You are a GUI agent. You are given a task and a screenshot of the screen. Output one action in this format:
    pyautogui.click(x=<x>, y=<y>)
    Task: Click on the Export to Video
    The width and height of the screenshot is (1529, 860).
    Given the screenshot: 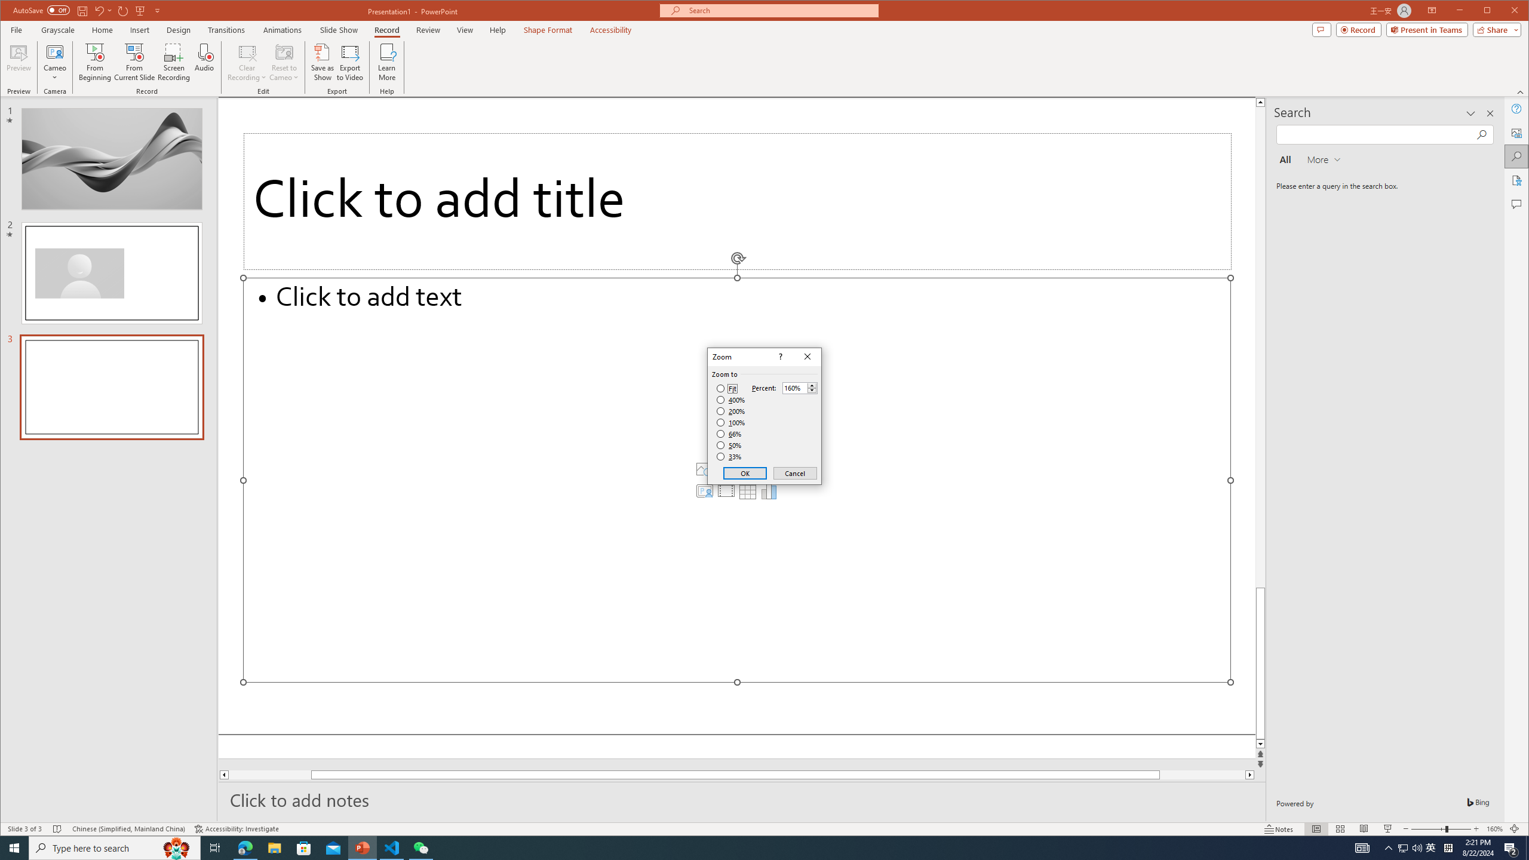 What is the action you would take?
    pyautogui.click(x=351, y=62)
    